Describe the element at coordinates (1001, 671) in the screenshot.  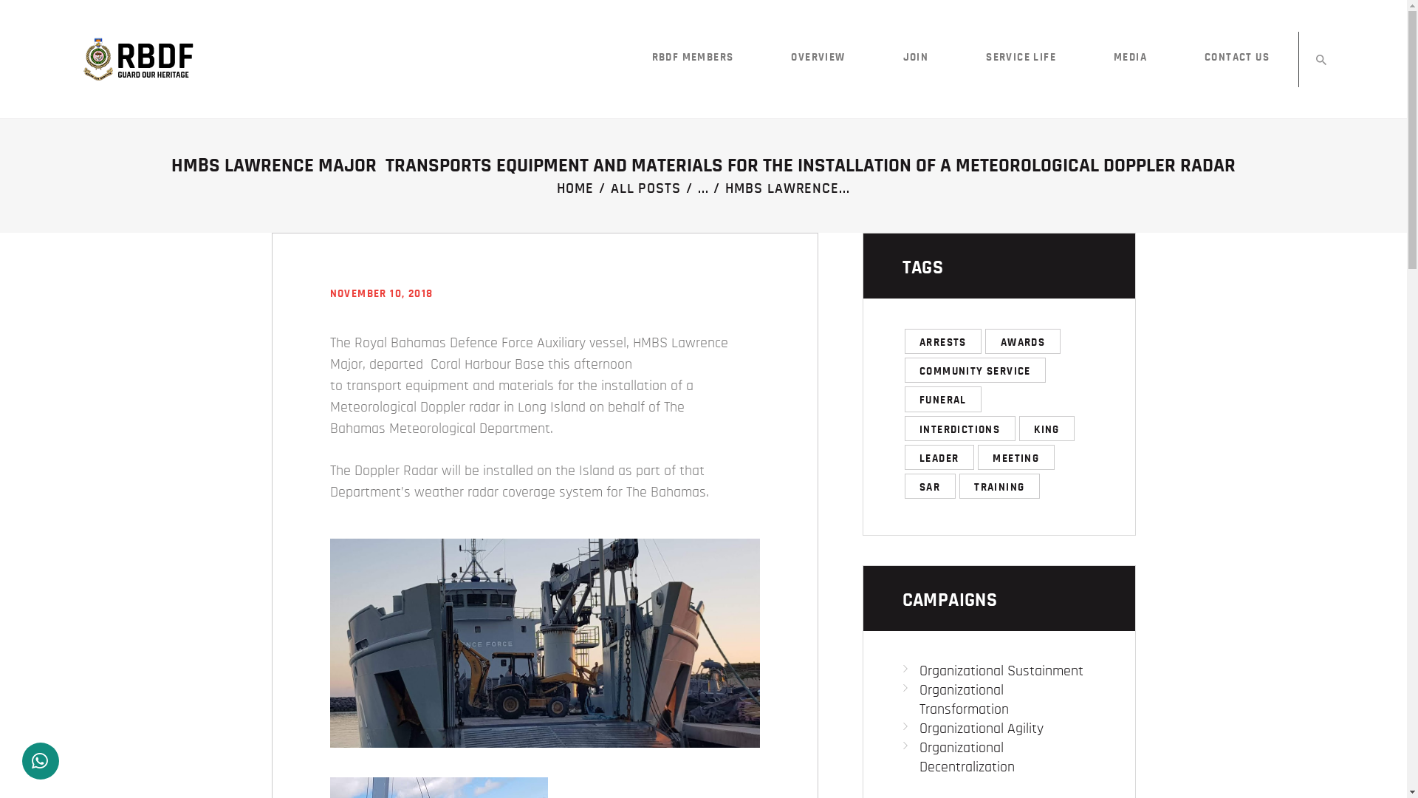
I see `Organizational Sustainment` at that location.